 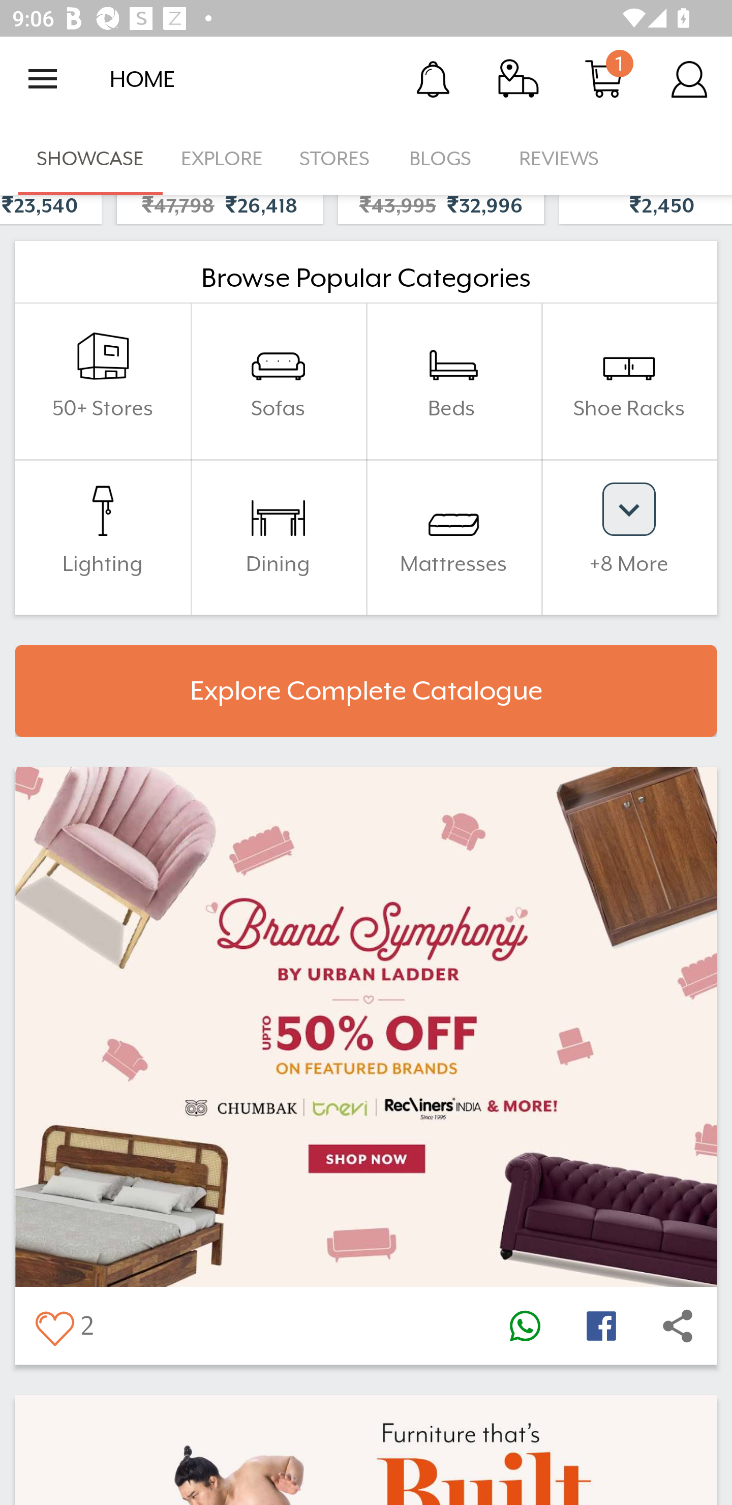 I want to click on Shoe Racks, so click(x=629, y=381).